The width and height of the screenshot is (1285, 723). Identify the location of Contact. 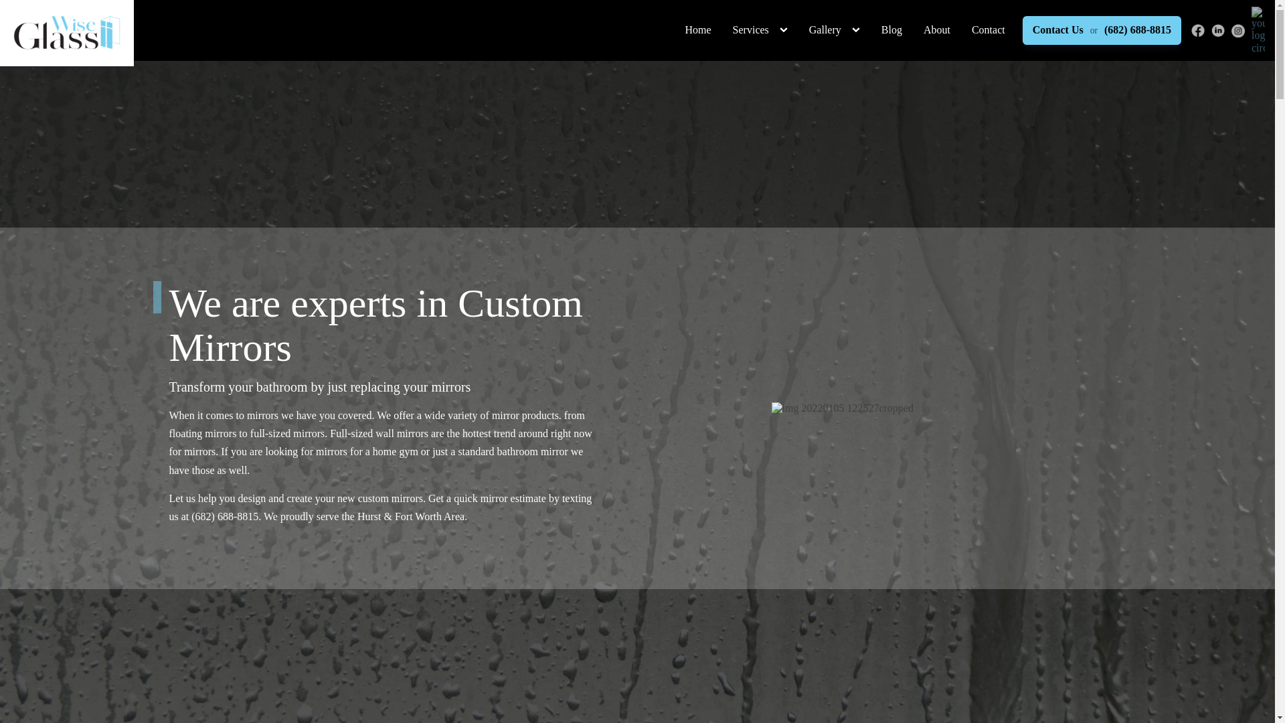
(989, 30).